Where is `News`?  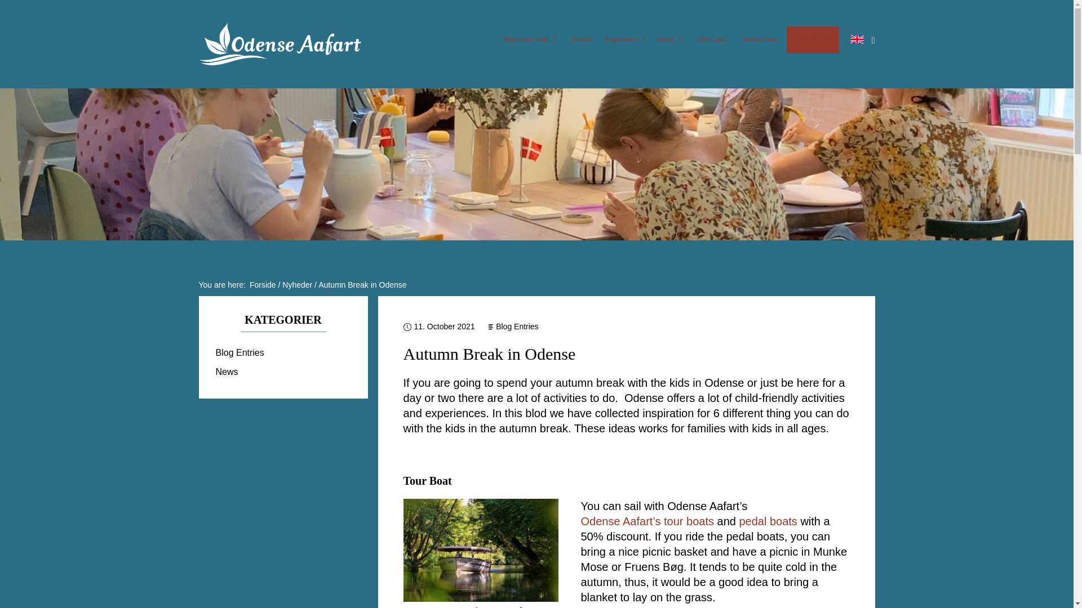 News is located at coordinates (670, 39).